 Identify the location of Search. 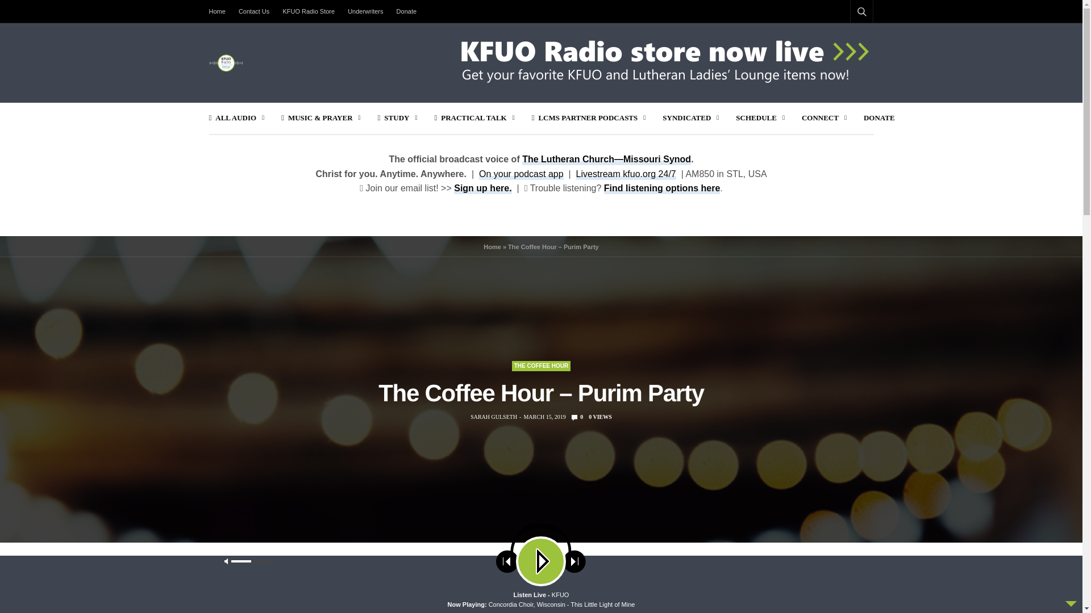
(847, 39).